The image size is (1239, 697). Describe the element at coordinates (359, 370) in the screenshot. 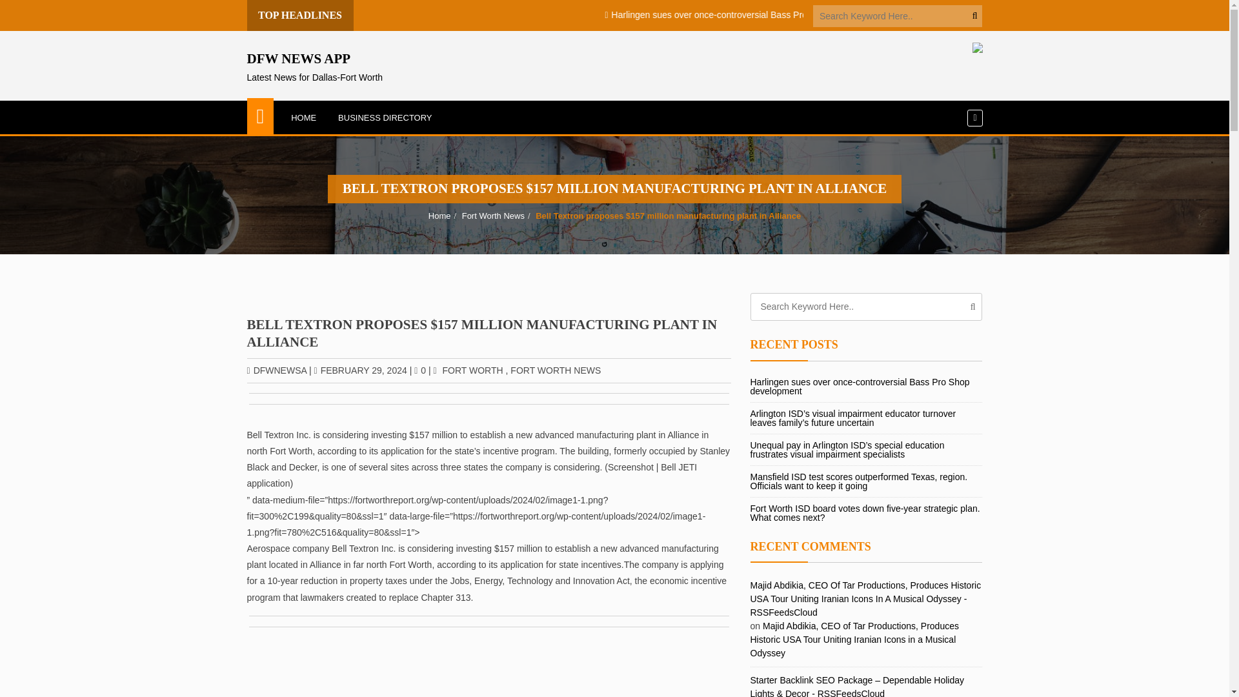

I see `FEBRUARY 29, 2024` at that location.